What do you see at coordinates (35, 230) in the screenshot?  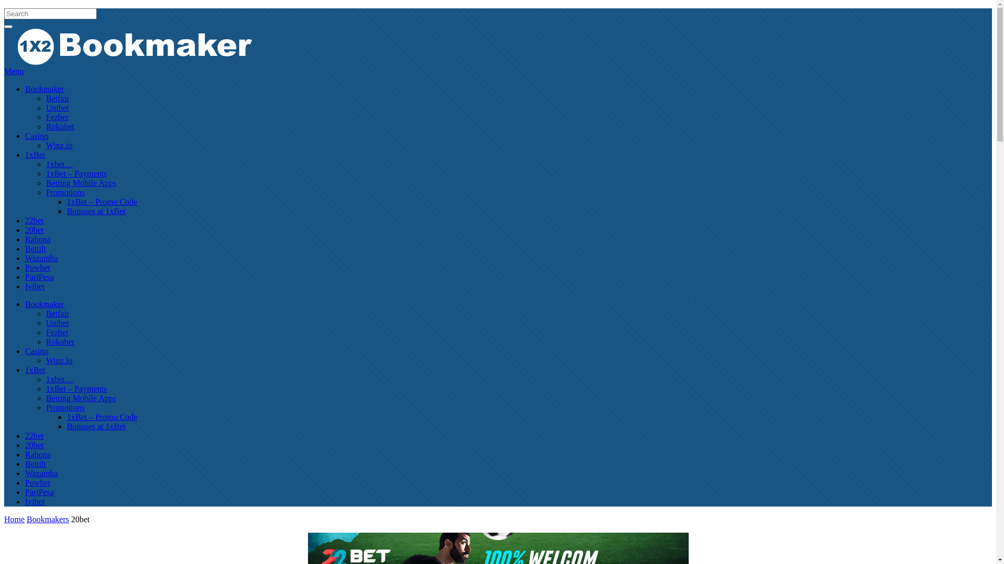 I see `20bet` at bounding box center [35, 230].